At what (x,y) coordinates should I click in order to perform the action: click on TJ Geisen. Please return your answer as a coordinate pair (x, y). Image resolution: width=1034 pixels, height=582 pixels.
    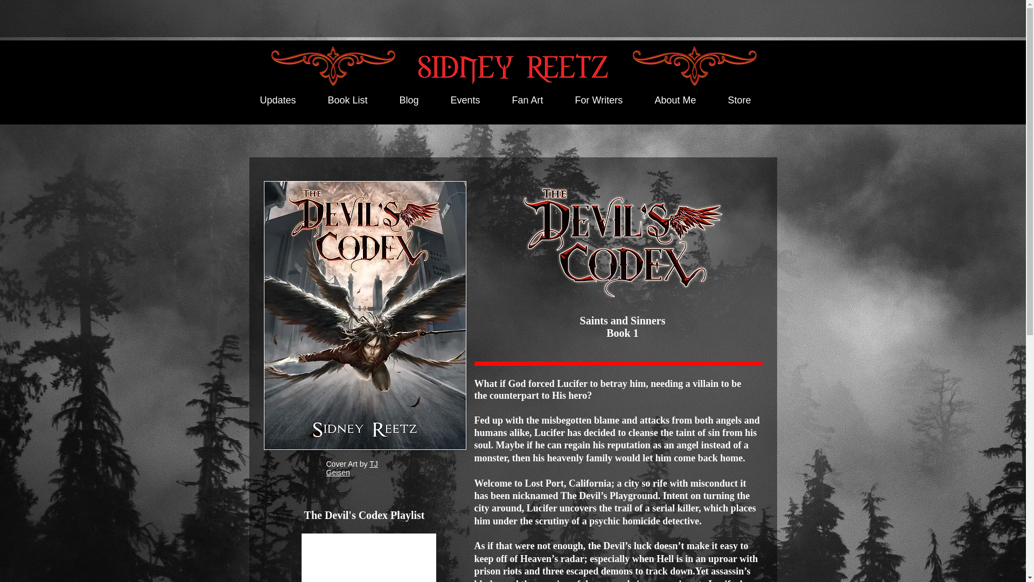
    Looking at the image, I should click on (352, 468).